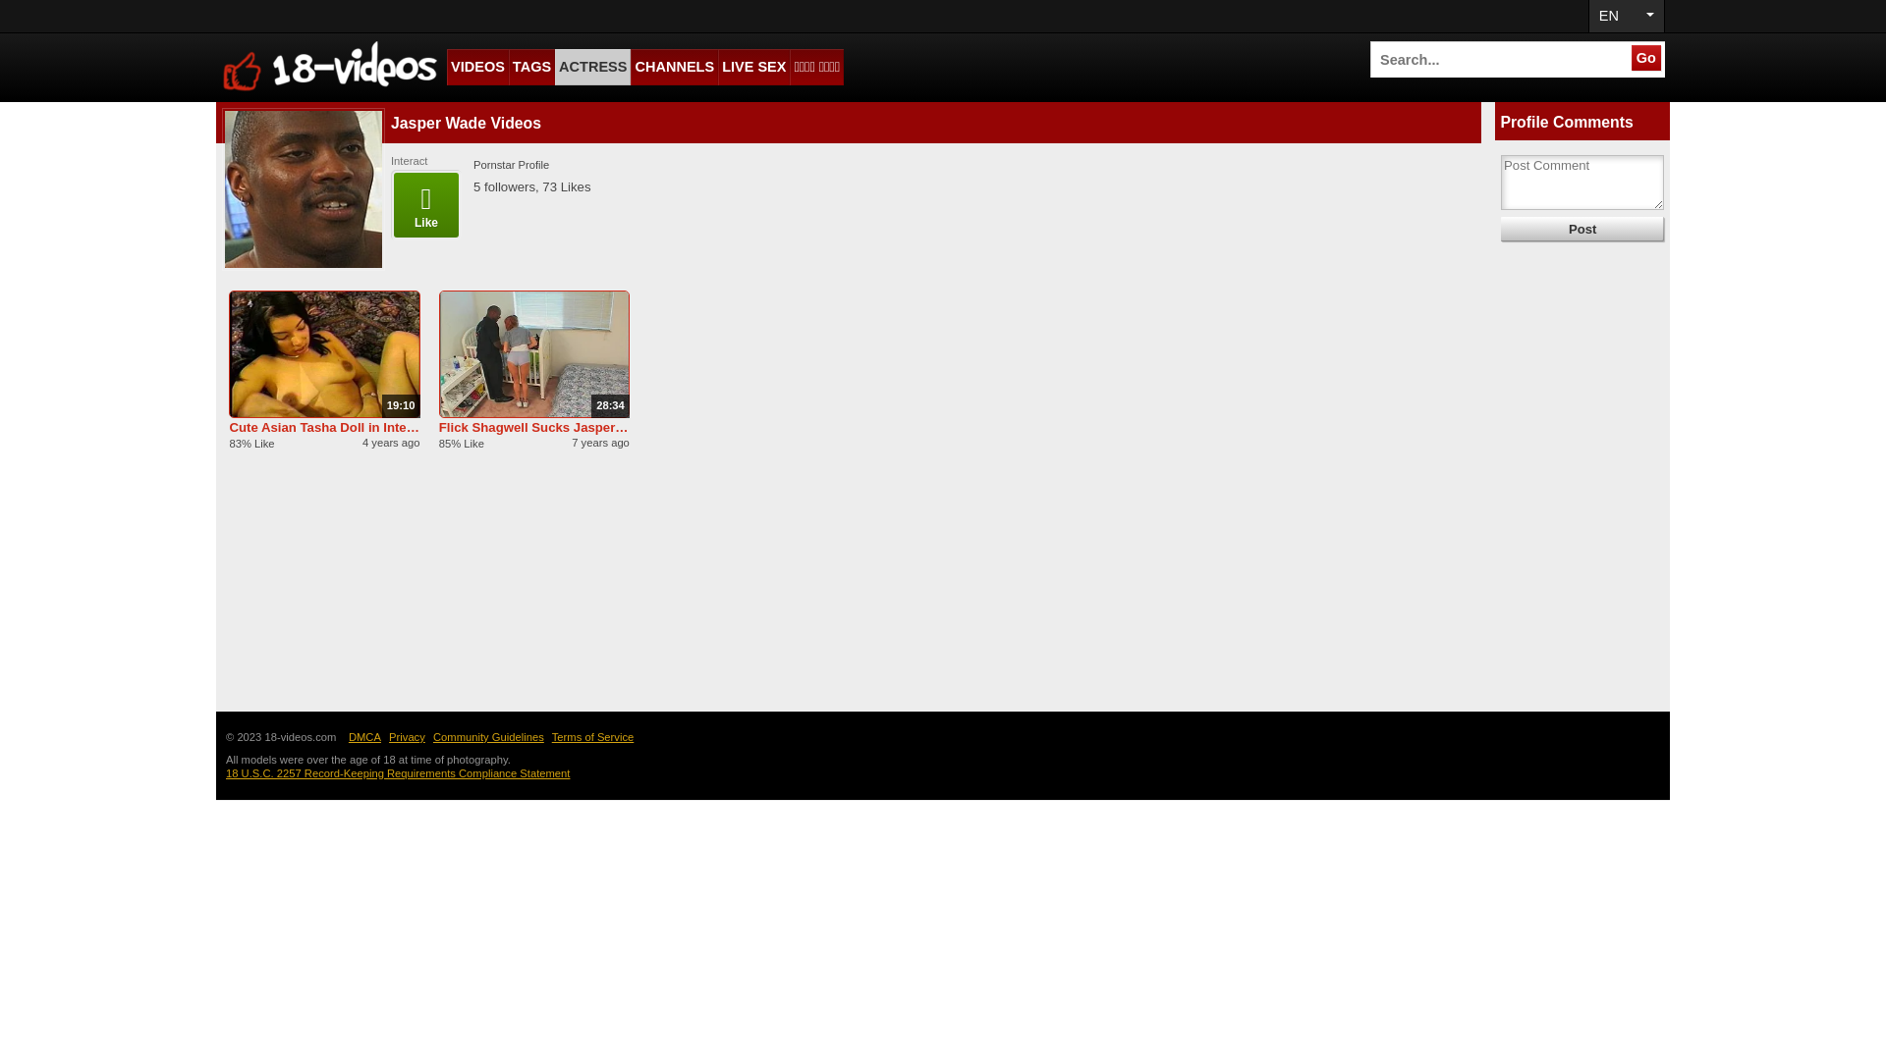 This screenshot has height=1060, width=1886. Describe the element at coordinates (367, 737) in the screenshot. I see `DMCA` at that location.